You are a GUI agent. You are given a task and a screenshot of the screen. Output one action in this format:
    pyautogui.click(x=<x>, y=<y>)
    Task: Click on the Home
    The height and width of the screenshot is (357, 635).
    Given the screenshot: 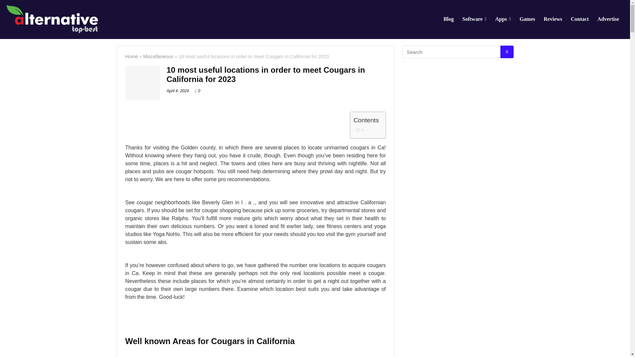 What is the action you would take?
    pyautogui.click(x=131, y=57)
    